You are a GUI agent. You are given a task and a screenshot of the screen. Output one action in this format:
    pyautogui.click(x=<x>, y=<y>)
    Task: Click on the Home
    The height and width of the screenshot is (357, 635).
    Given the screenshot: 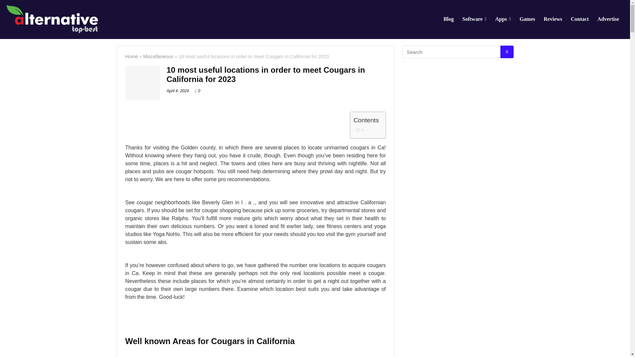 What is the action you would take?
    pyautogui.click(x=131, y=57)
    